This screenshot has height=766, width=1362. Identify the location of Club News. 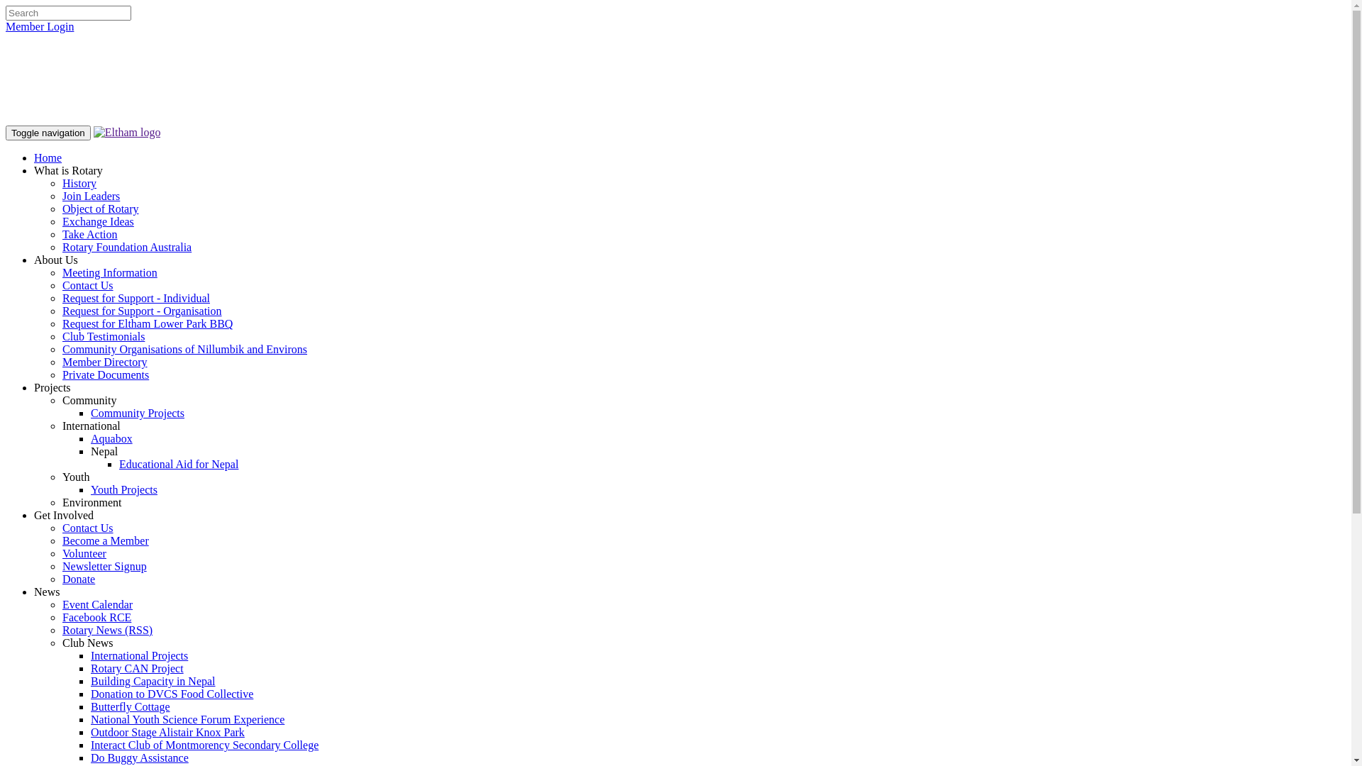
(88, 643).